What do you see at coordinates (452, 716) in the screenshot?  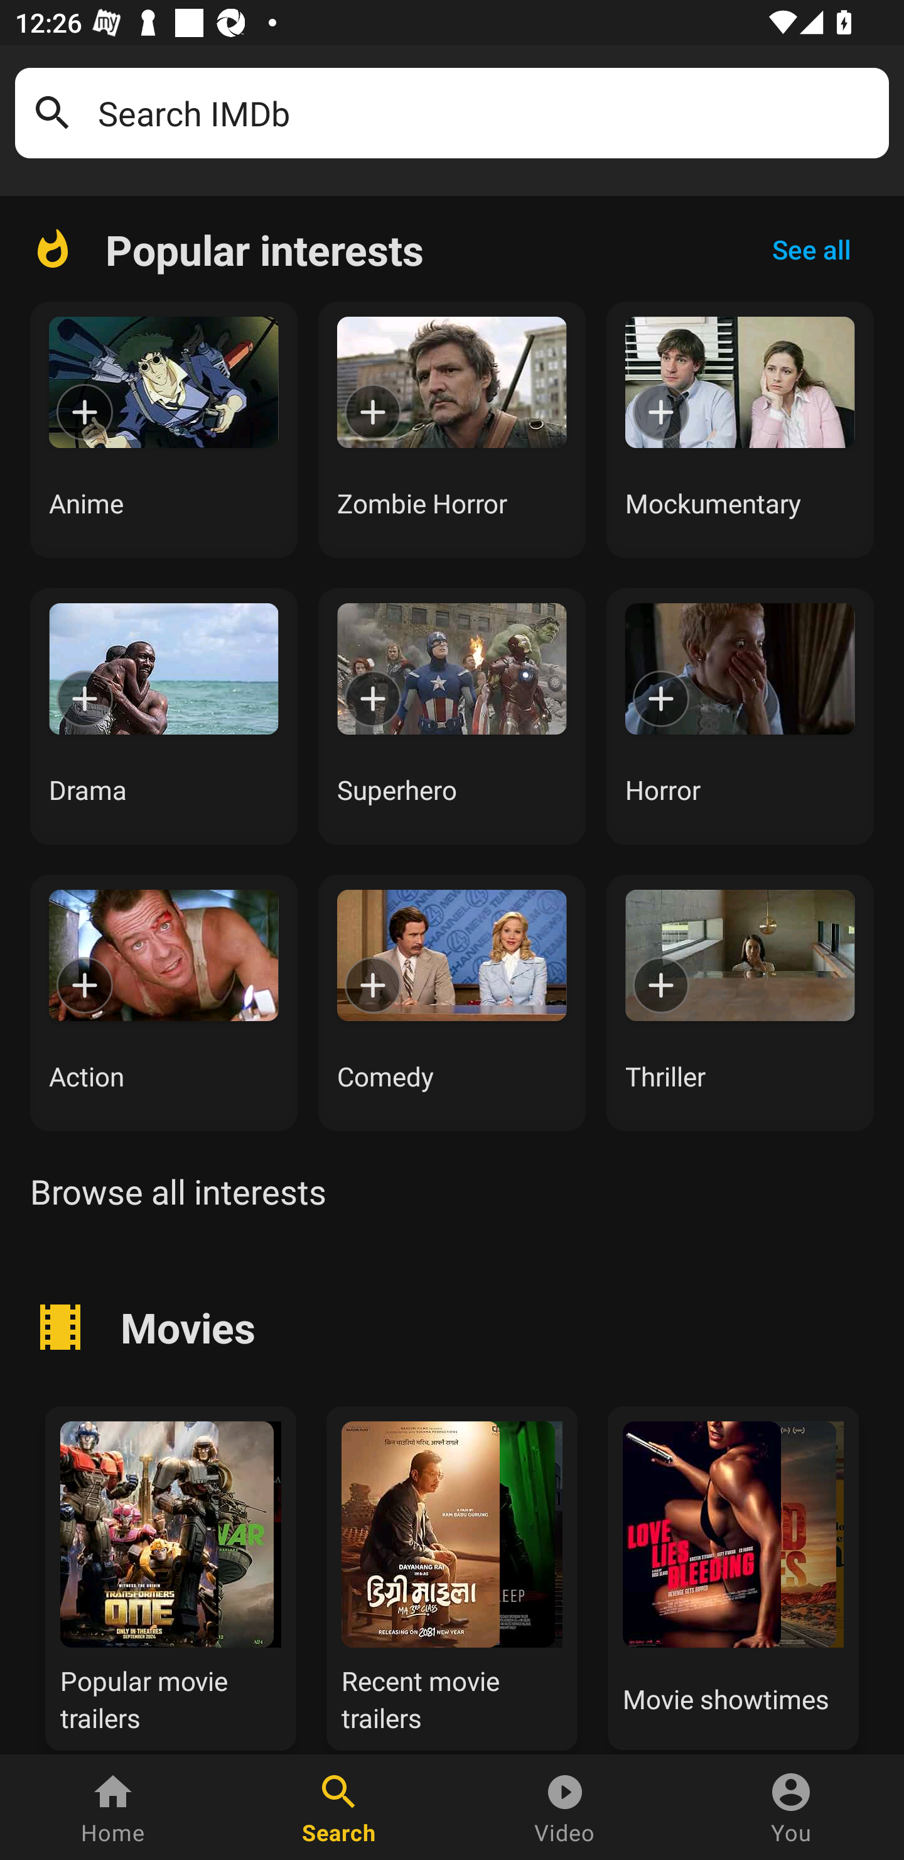 I see `Superhero` at bounding box center [452, 716].